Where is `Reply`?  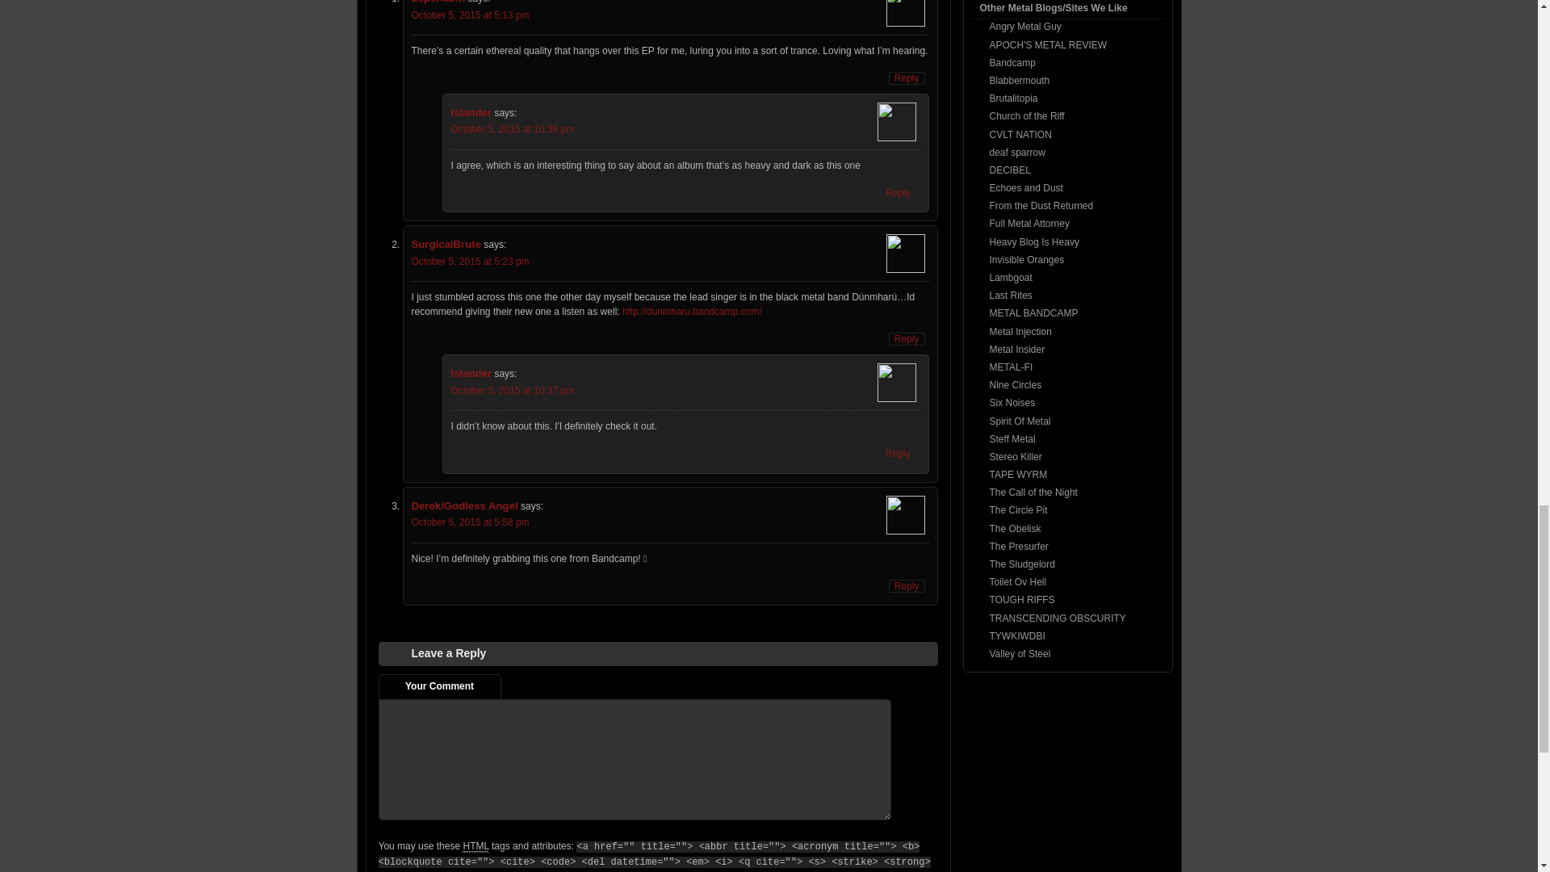
Reply is located at coordinates (898, 193).